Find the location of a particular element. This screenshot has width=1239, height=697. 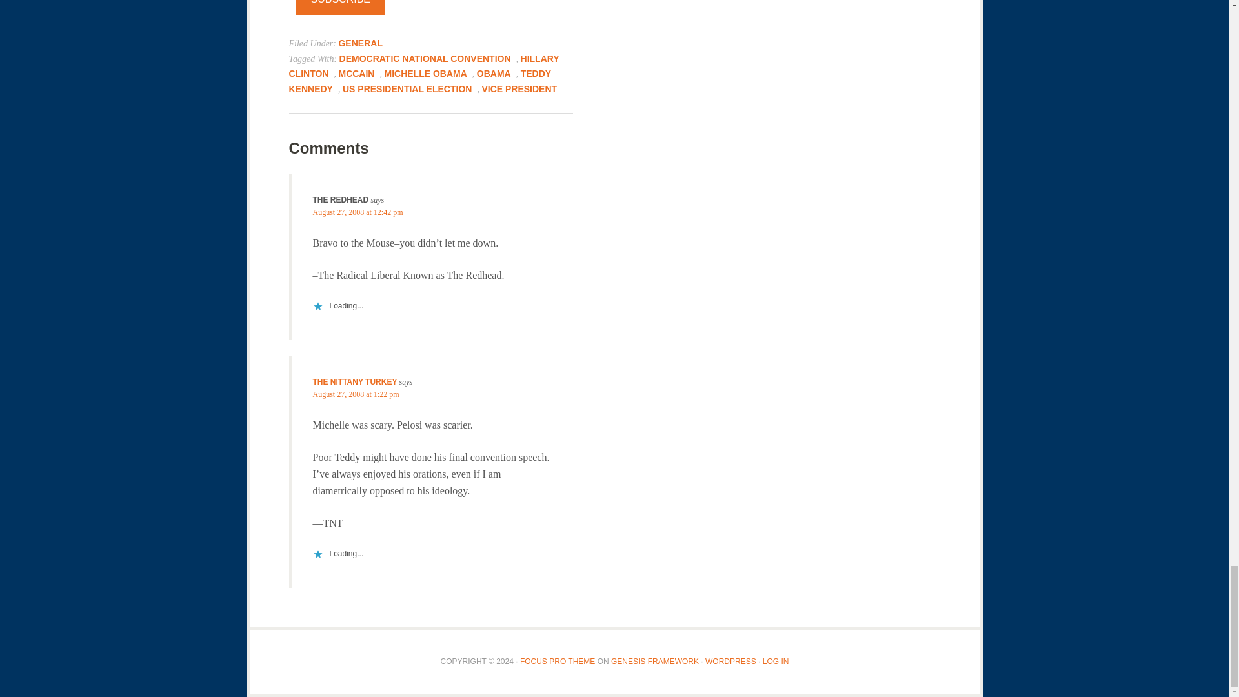

VICE PRESIDENT is located at coordinates (519, 88).